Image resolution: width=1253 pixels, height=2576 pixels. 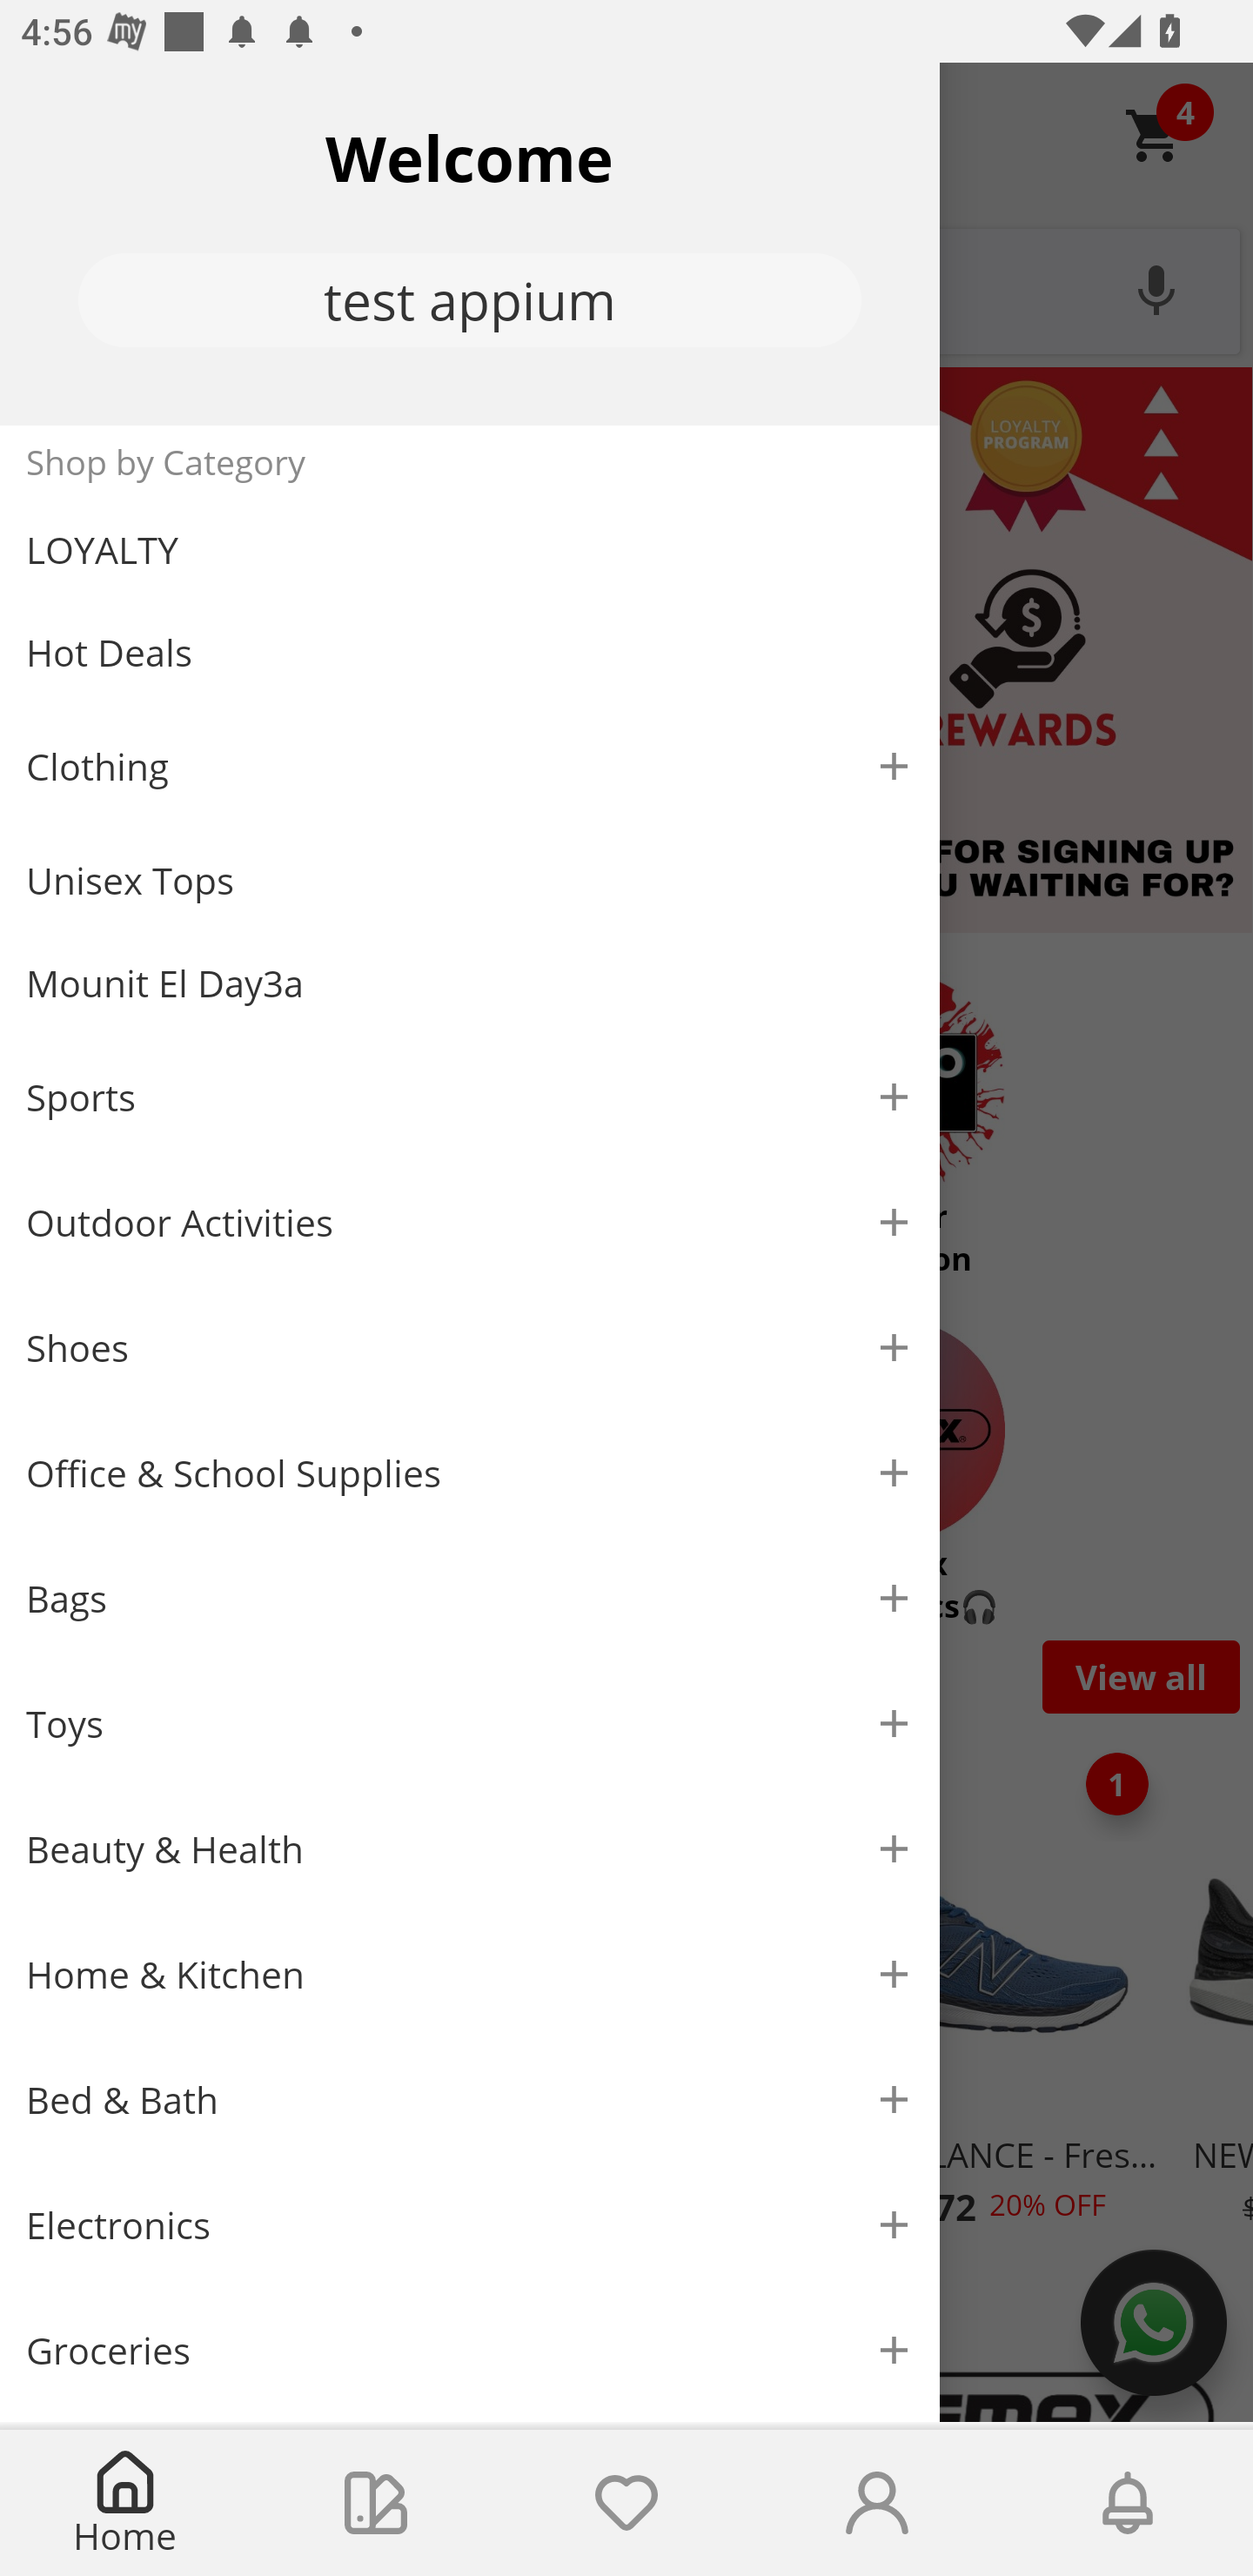 What do you see at coordinates (470, 1725) in the screenshot?
I see `Toys` at bounding box center [470, 1725].